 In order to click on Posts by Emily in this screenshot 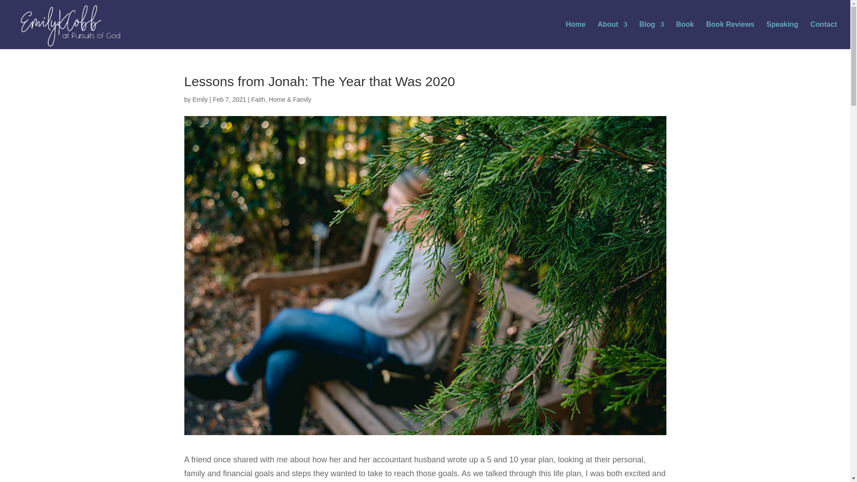, I will do `click(200, 99)`.